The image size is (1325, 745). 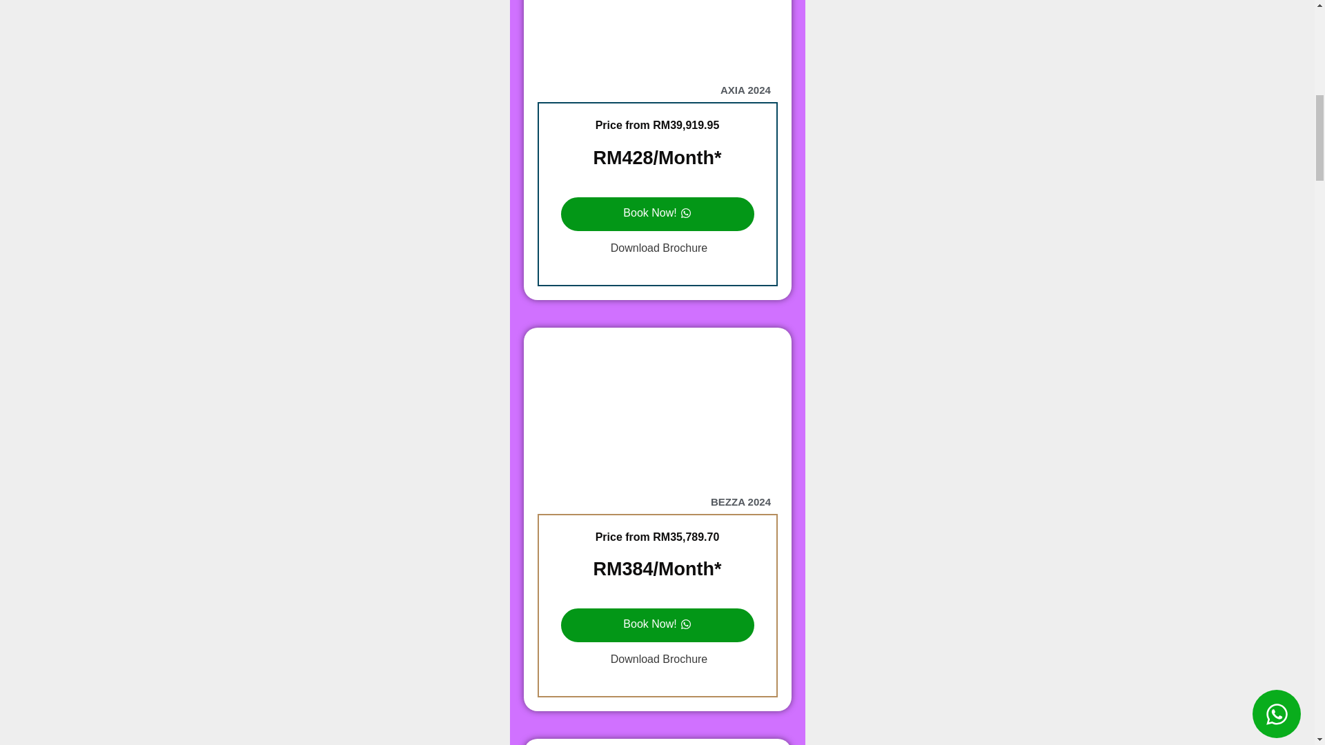 What do you see at coordinates (657, 659) in the screenshot?
I see `Download Brochure` at bounding box center [657, 659].